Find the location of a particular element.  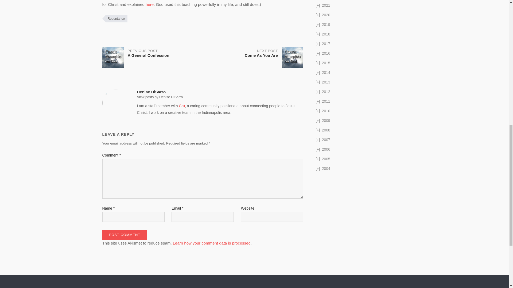

Post Comment is located at coordinates (253, 57).